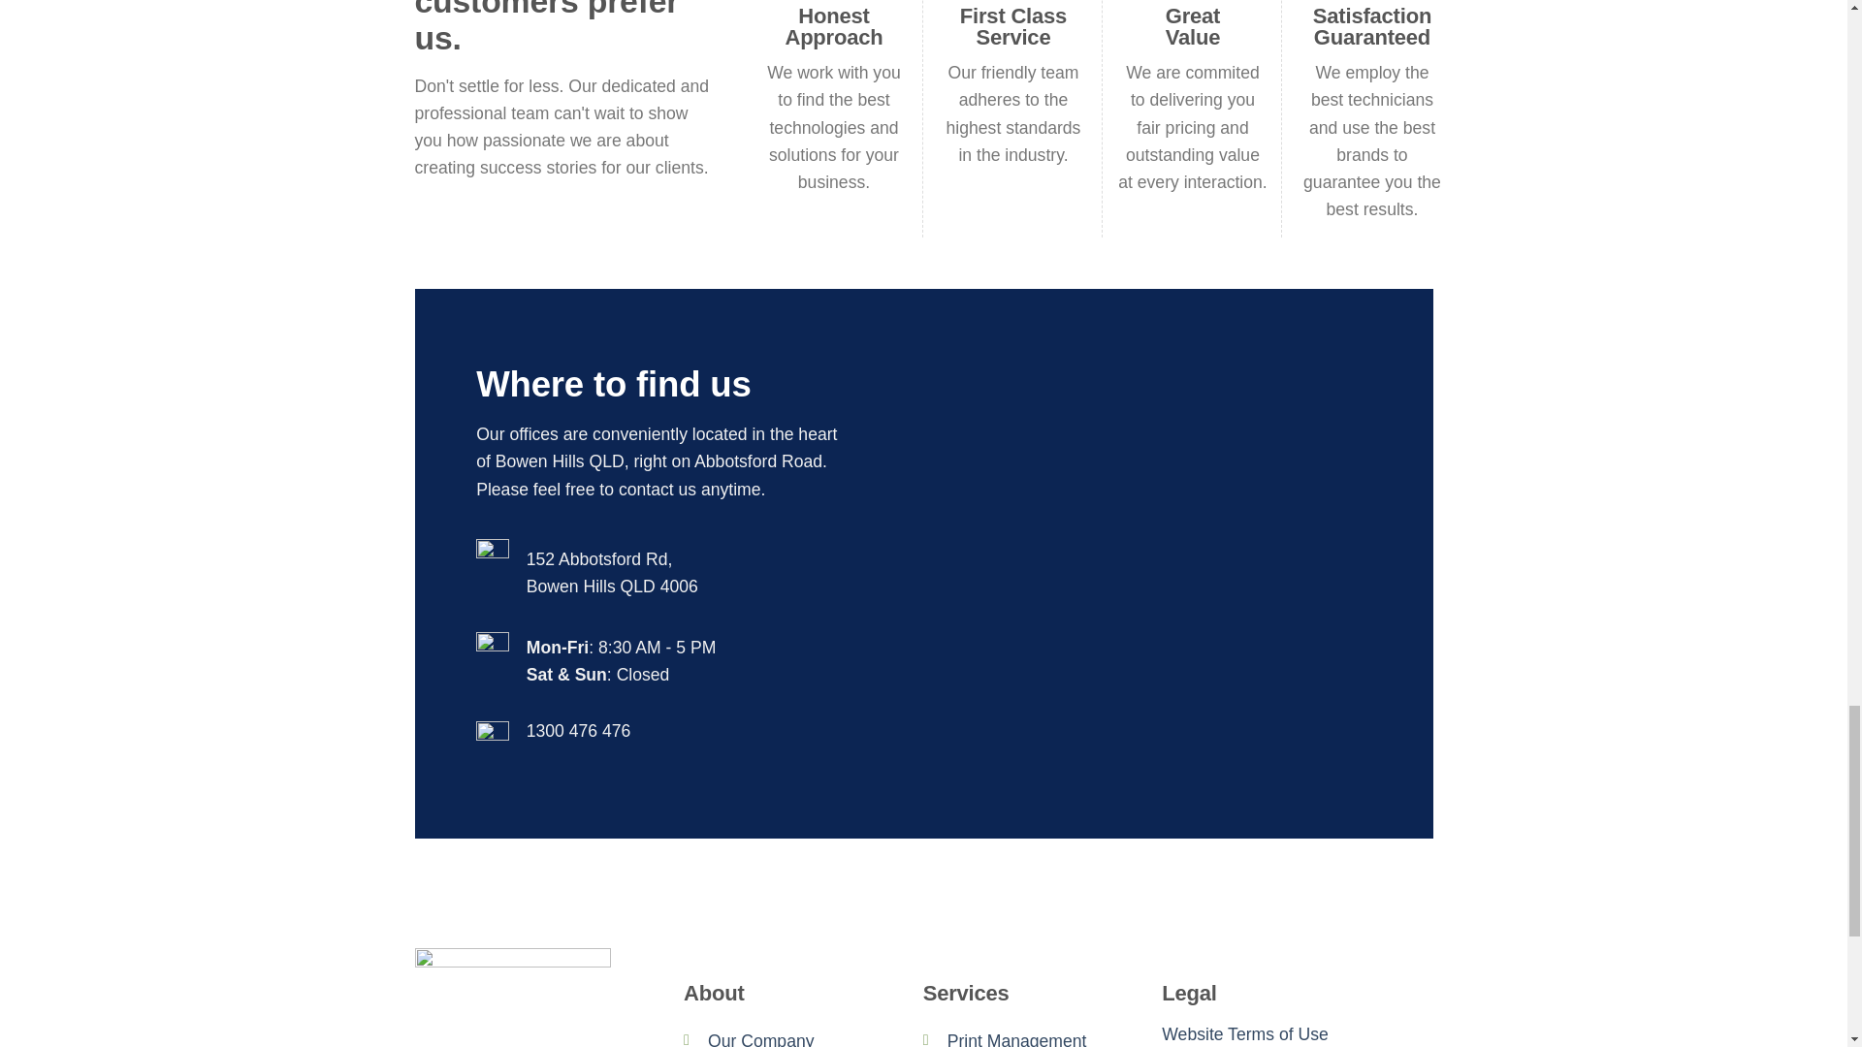 Image resolution: width=1862 pixels, height=1047 pixels. What do you see at coordinates (760, 1039) in the screenshot?
I see `Our Company` at bounding box center [760, 1039].